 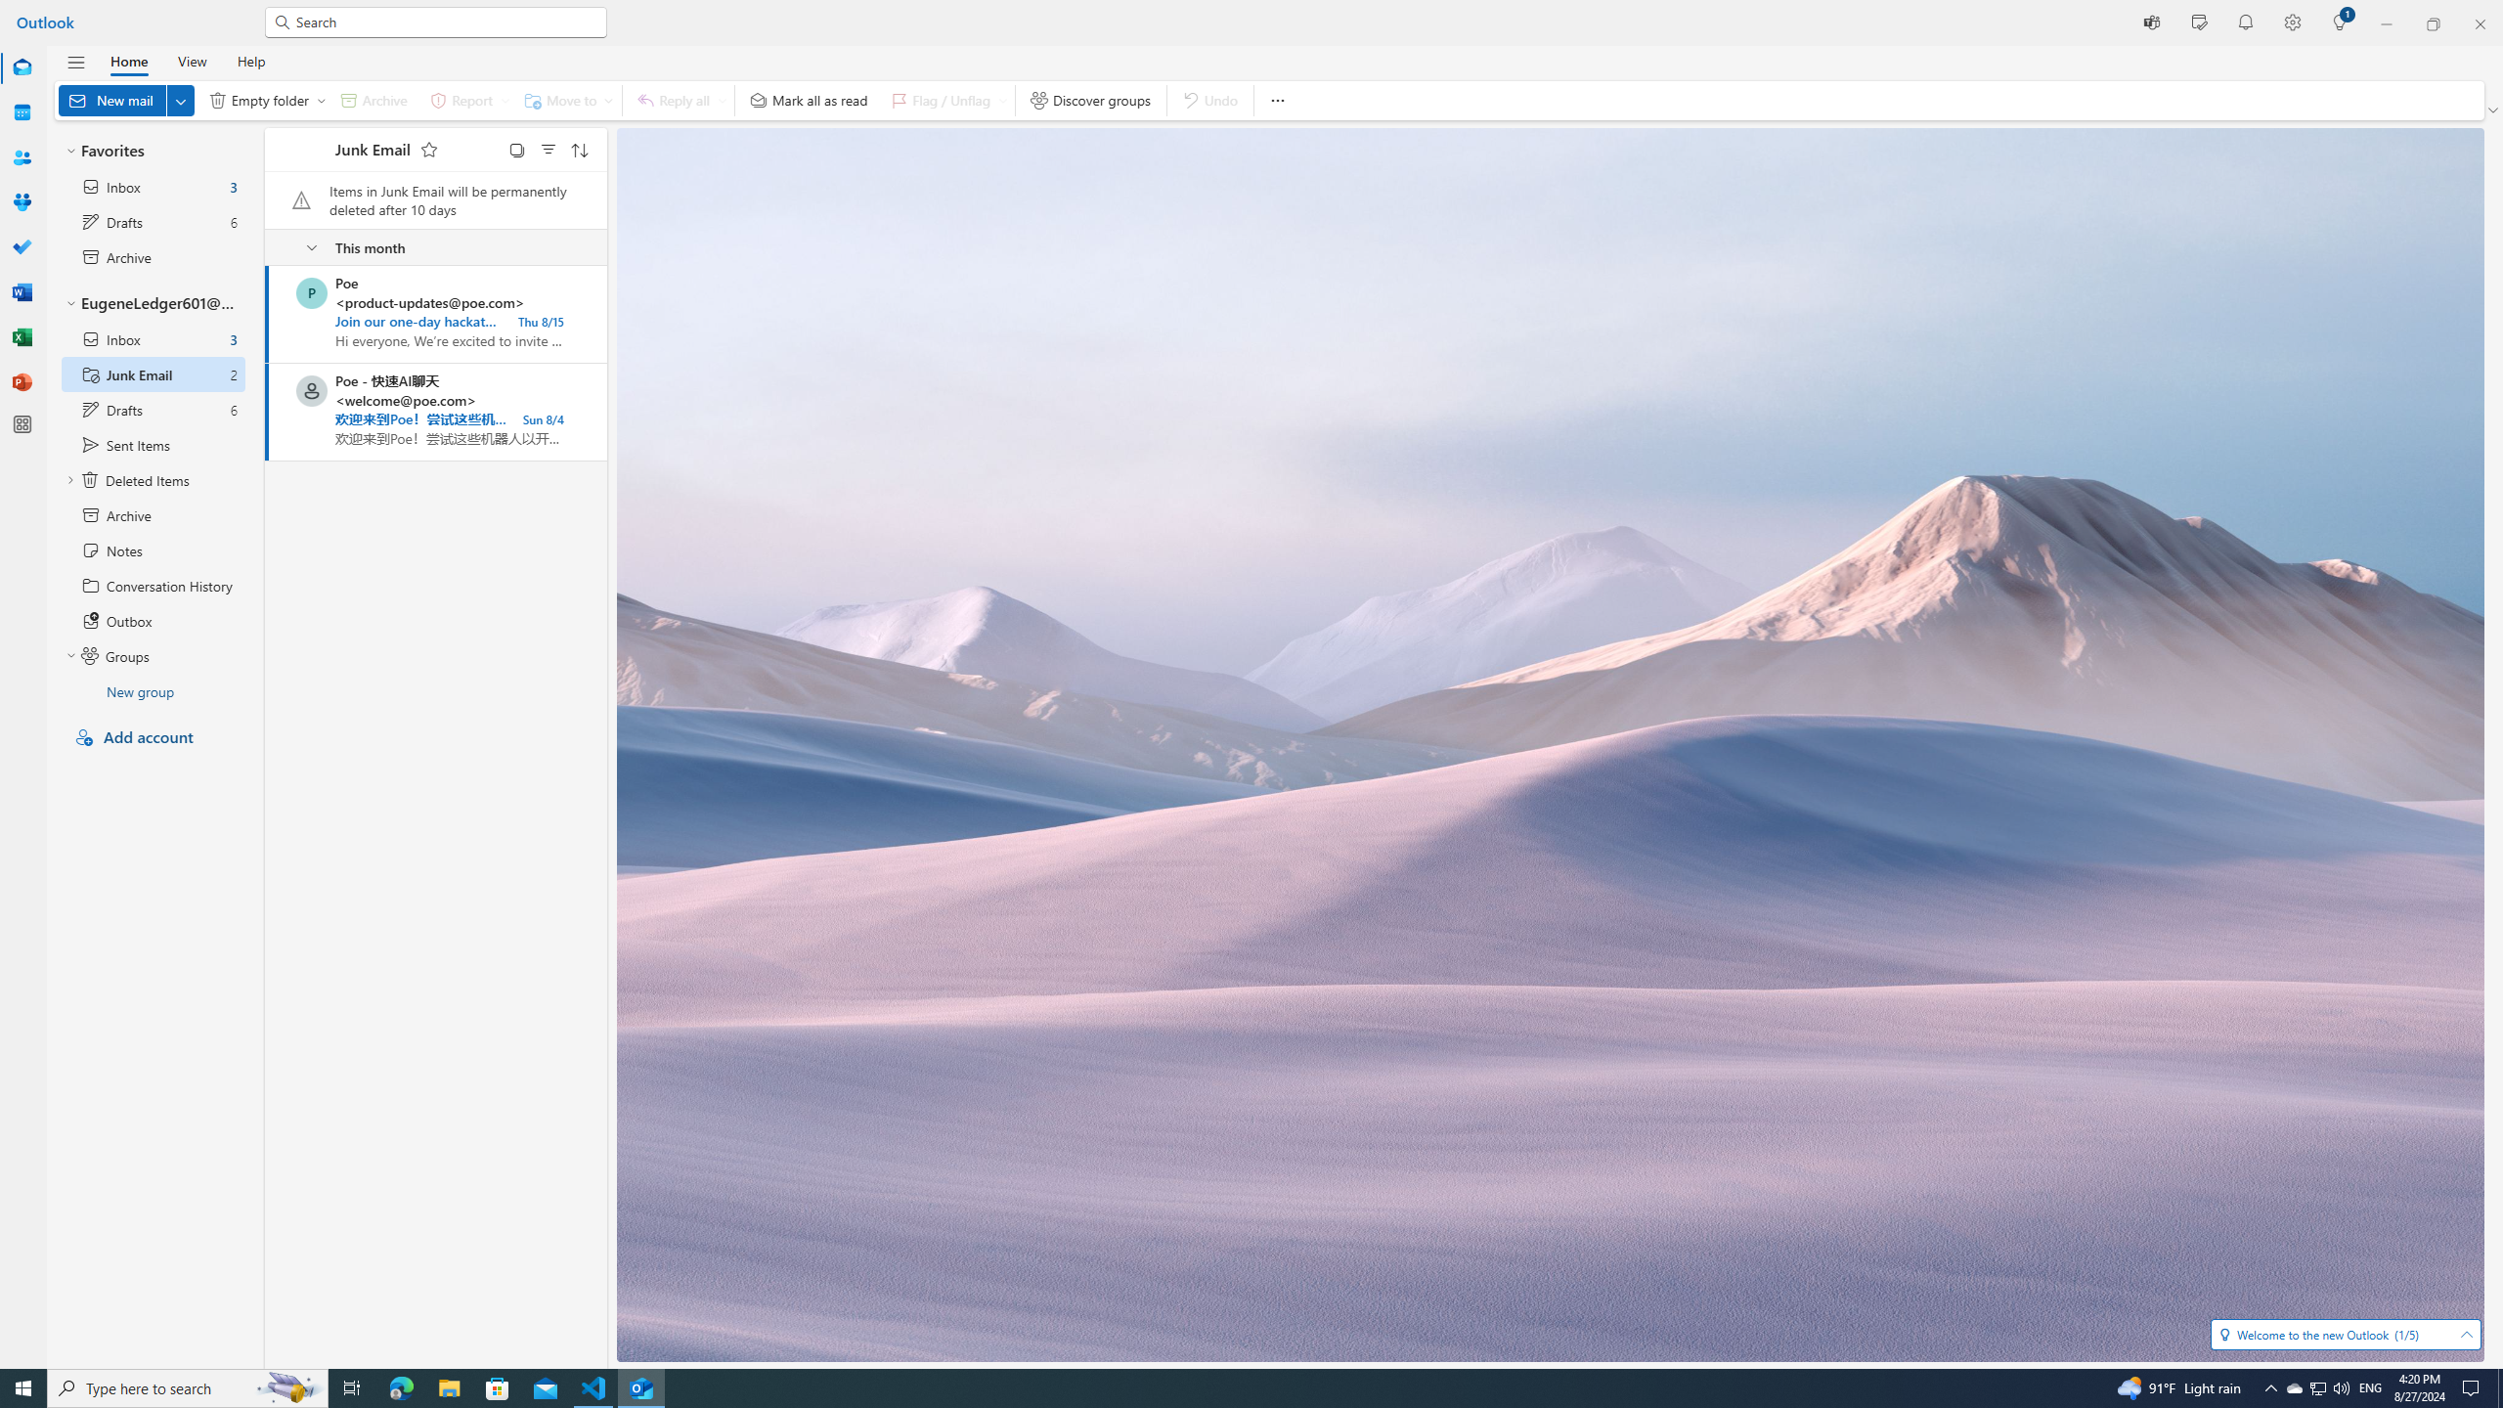 I want to click on Filter, so click(x=548, y=149).